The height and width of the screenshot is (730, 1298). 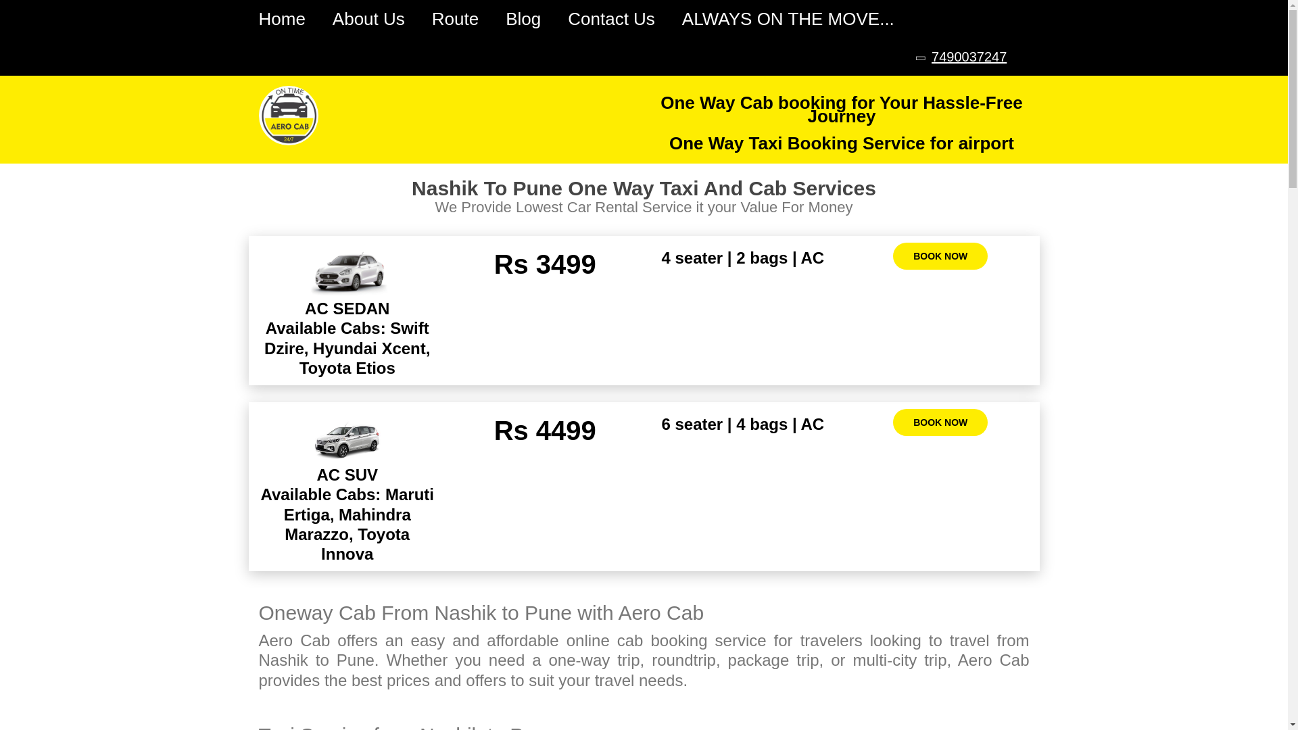 I want to click on Home, so click(x=281, y=19).